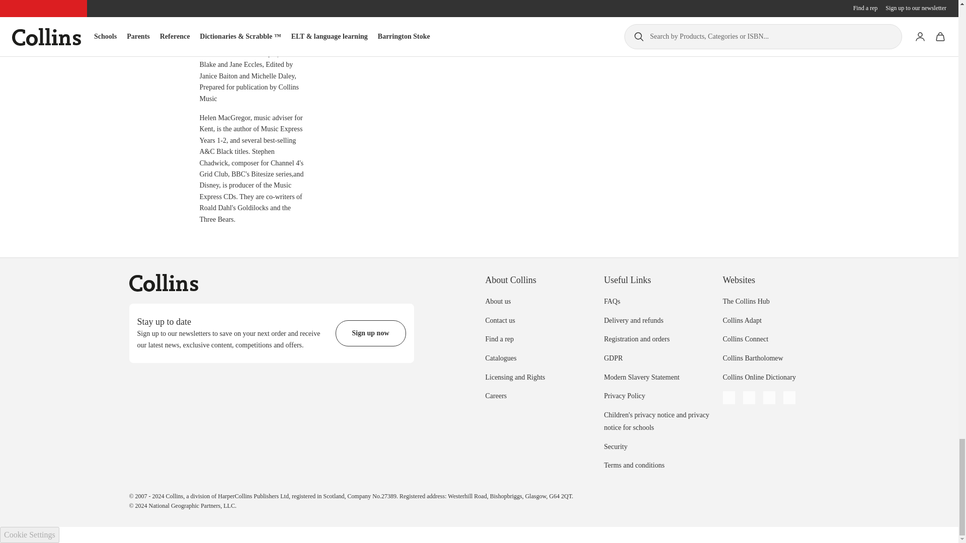 The height and width of the screenshot is (543, 966). I want to click on Licensing and Rights, so click(514, 377).